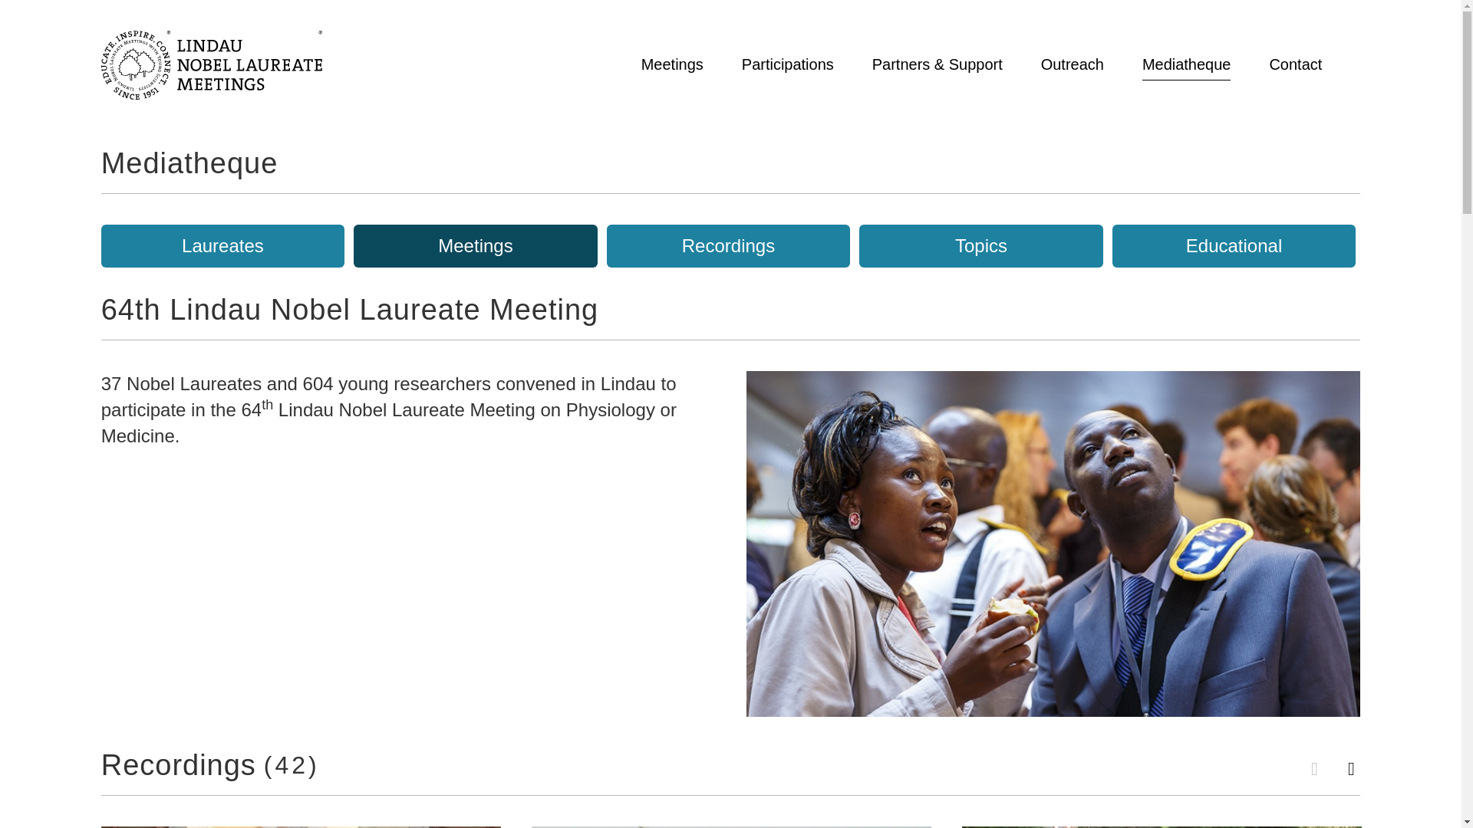  I want to click on Meetings, so click(672, 64).